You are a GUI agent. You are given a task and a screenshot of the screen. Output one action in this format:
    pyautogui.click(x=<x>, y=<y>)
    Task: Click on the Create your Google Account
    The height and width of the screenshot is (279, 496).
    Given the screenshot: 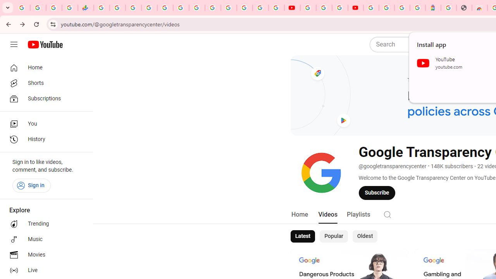 What is the action you would take?
    pyautogui.click(x=340, y=8)
    